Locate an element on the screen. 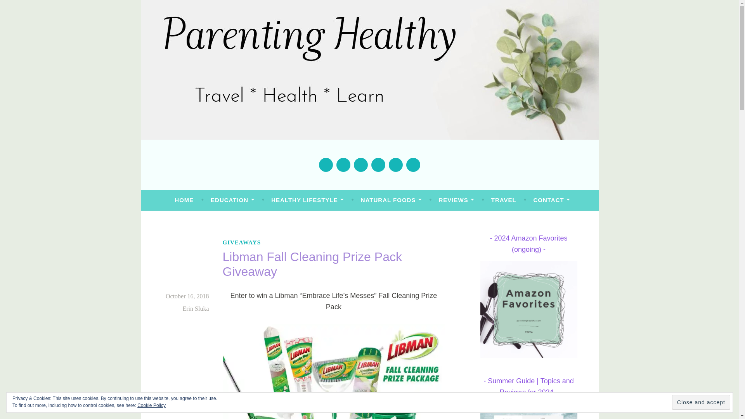 Image resolution: width=745 pixels, height=419 pixels. Twitter is located at coordinates (343, 164).